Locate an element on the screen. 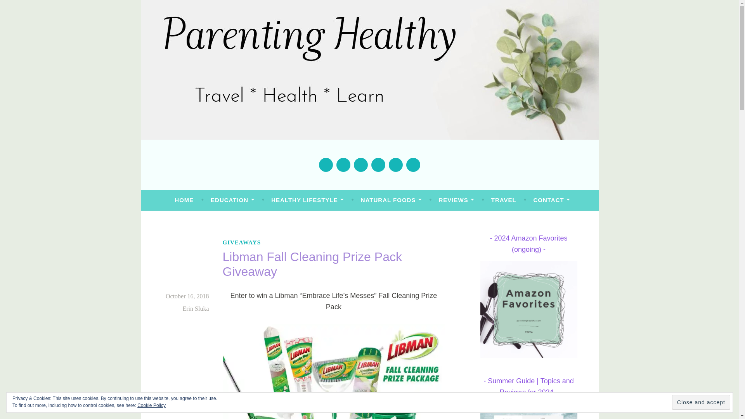 Image resolution: width=745 pixels, height=419 pixels. Twitter is located at coordinates (343, 164).